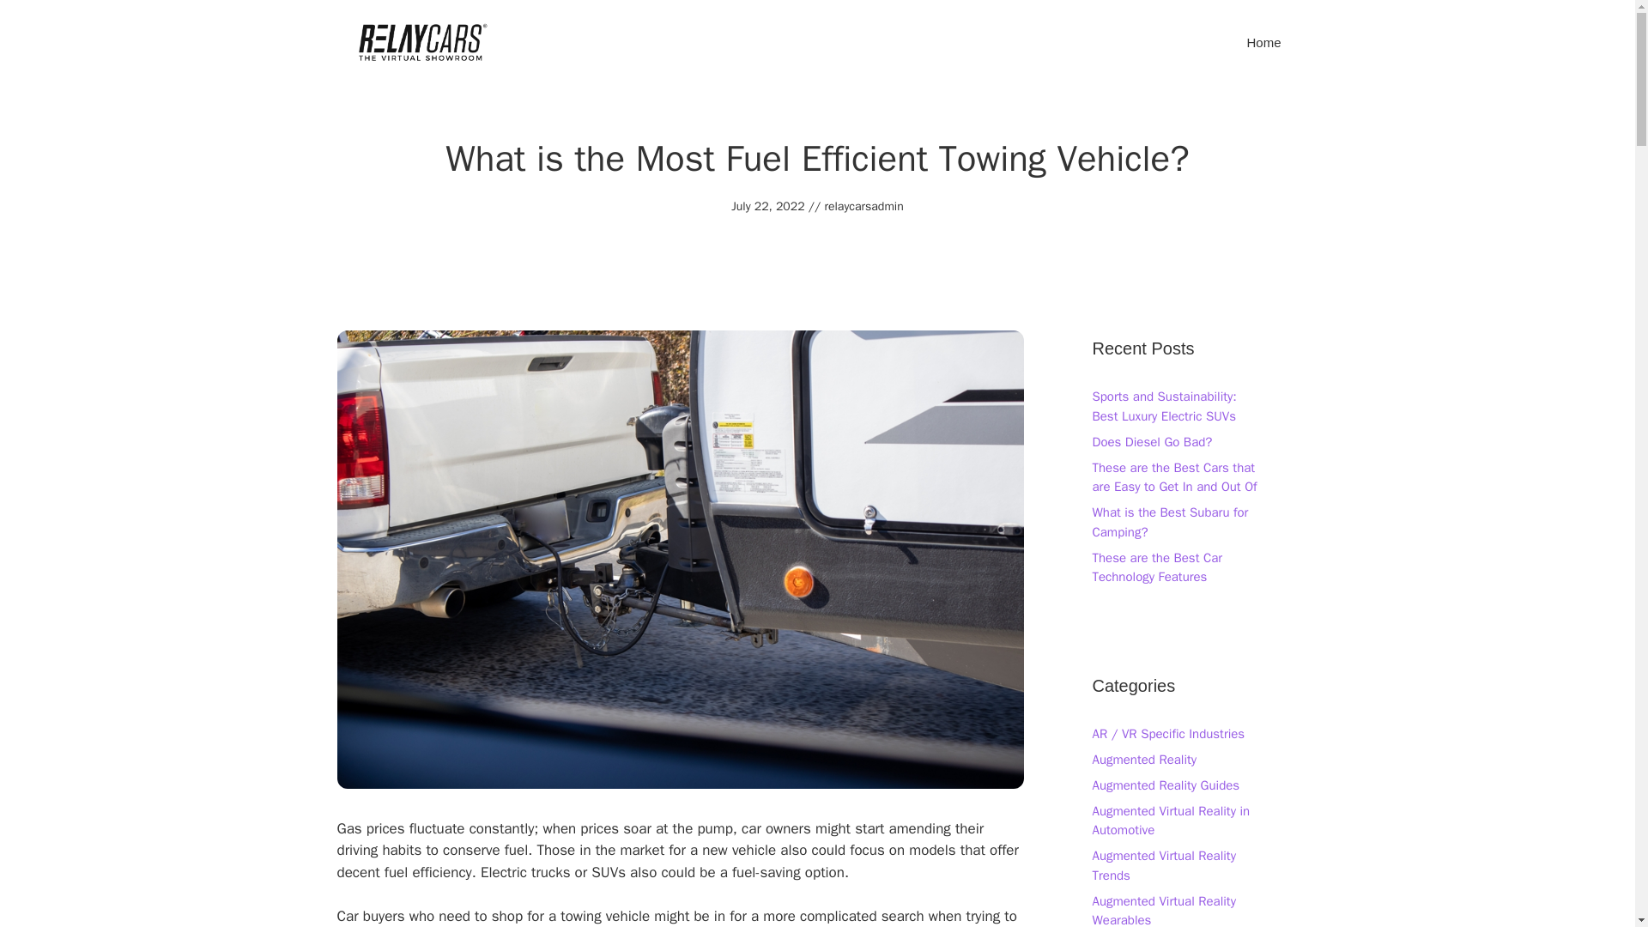 The image size is (1648, 927). What do you see at coordinates (1164, 405) in the screenshot?
I see `Sports and Sustainability: Best Luxury Electric SUVs` at bounding box center [1164, 405].